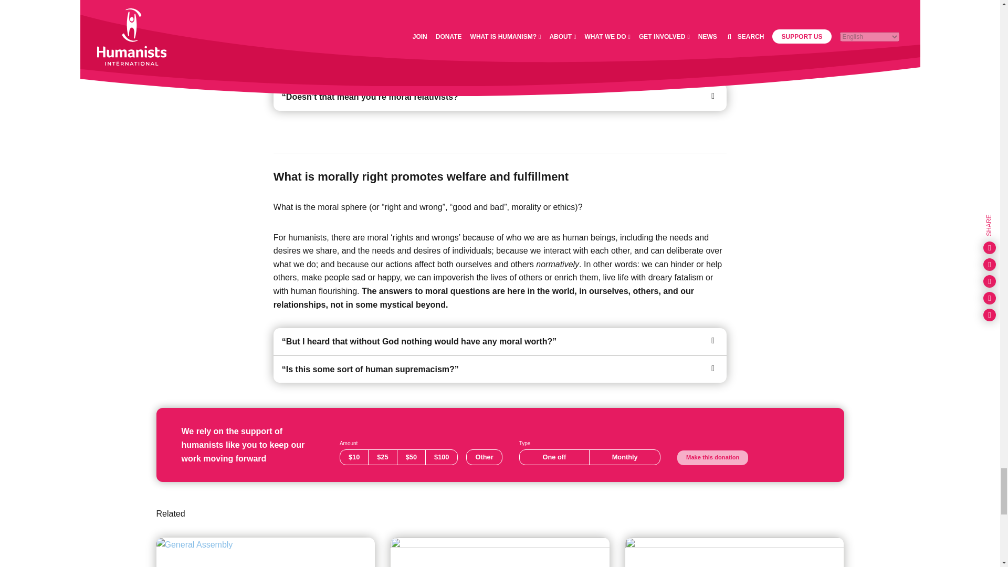  What do you see at coordinates (712, 457) in the screenshot?
I see `Make this donation` at bounding box center [712, 457].